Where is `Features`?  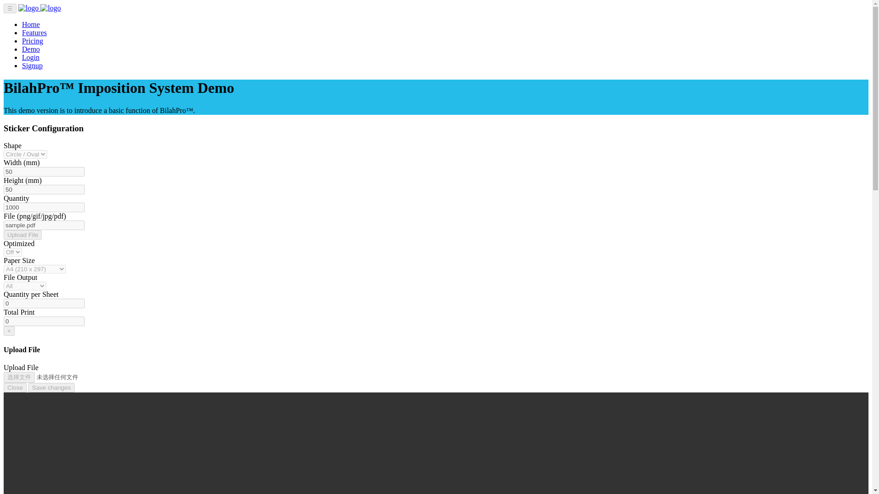
Features is located at coordinates (34, 32).